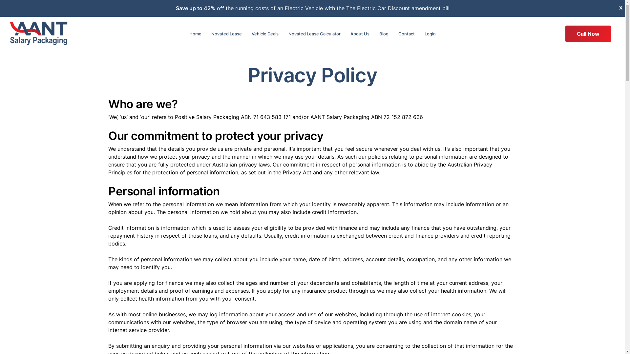 The width and height of the screenshot is (630, 354). Describe the element at coordinates (226, 34) in the screenshot. I see `Novated Lease` at that location.